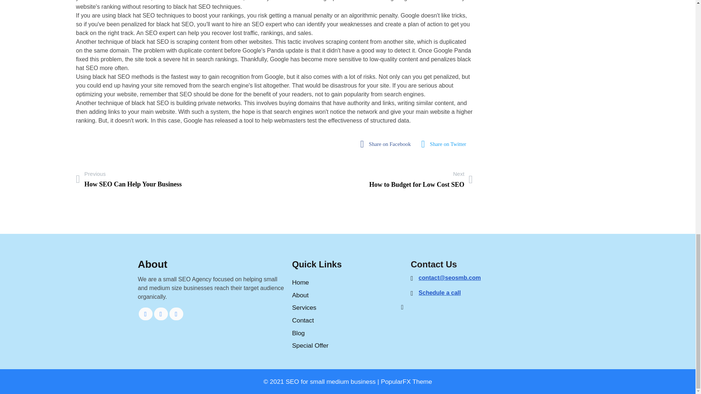 This screenshot has width=701, height=394. What do you see at coordinates (348, 295) in the screenshot?
I see `Home` at bounding box center [348, 295].